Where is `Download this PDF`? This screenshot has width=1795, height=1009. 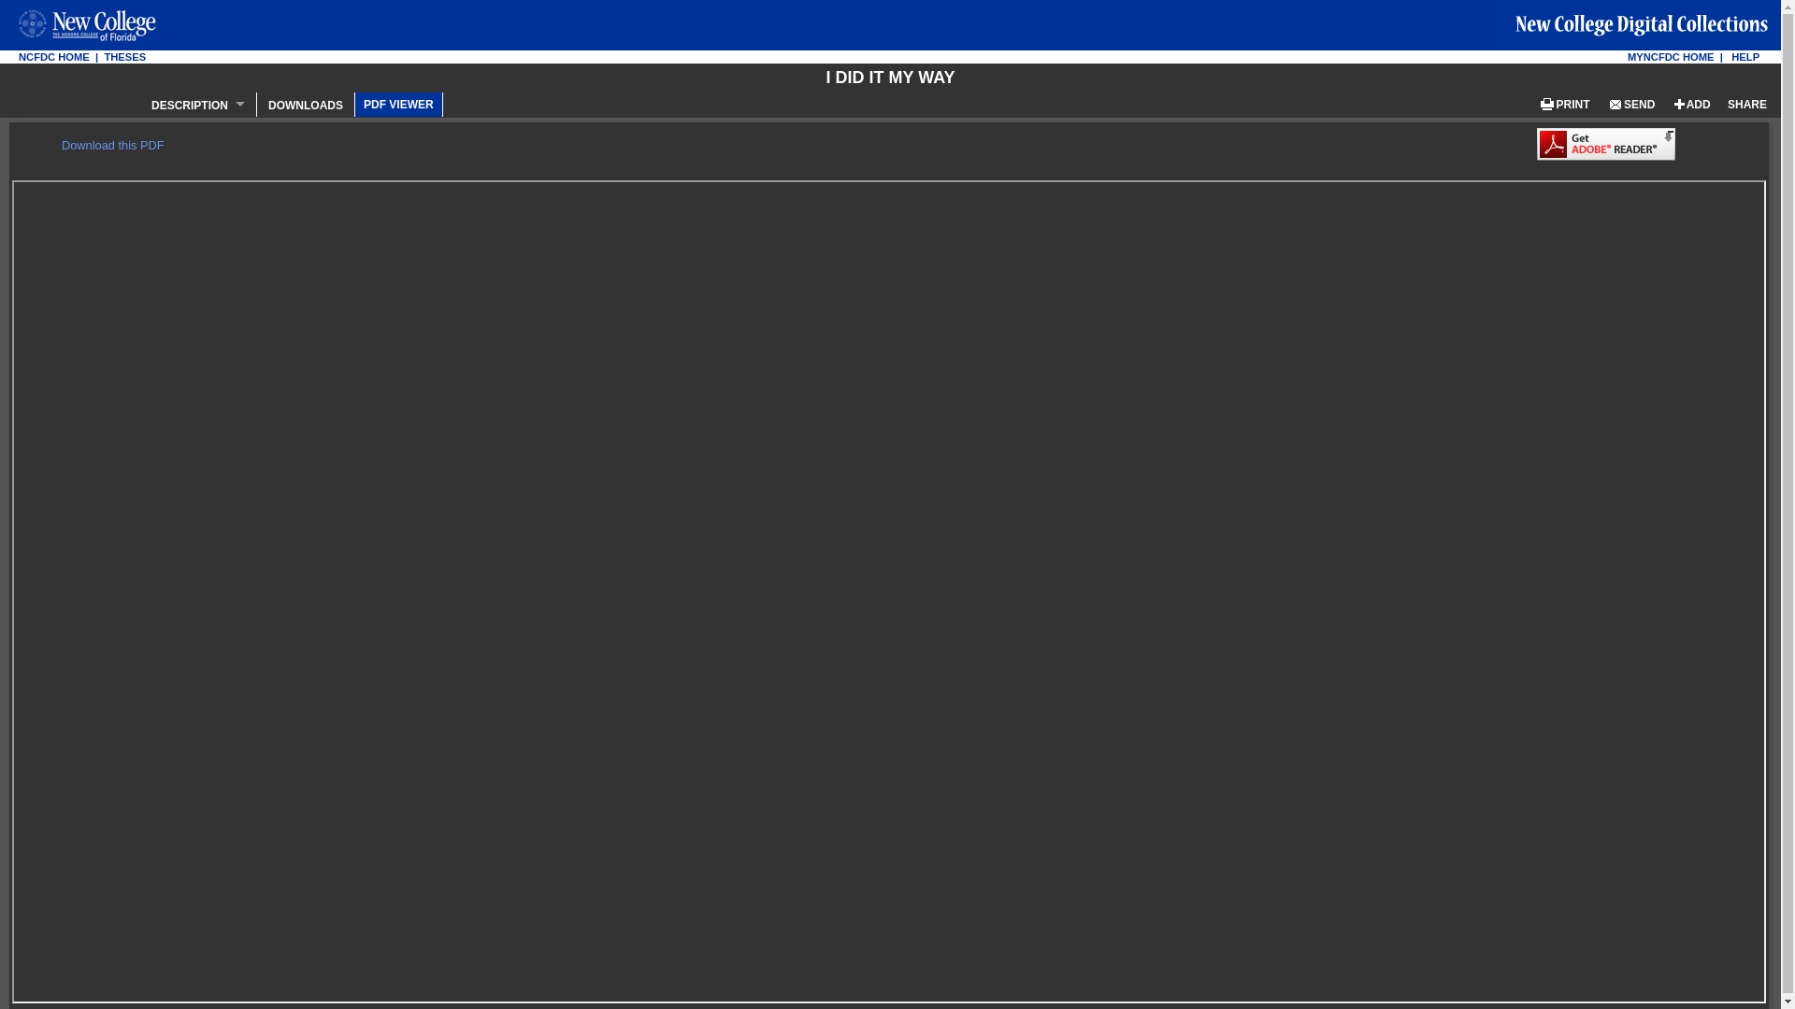 Download this PDF is located at coordinates (112, 145).